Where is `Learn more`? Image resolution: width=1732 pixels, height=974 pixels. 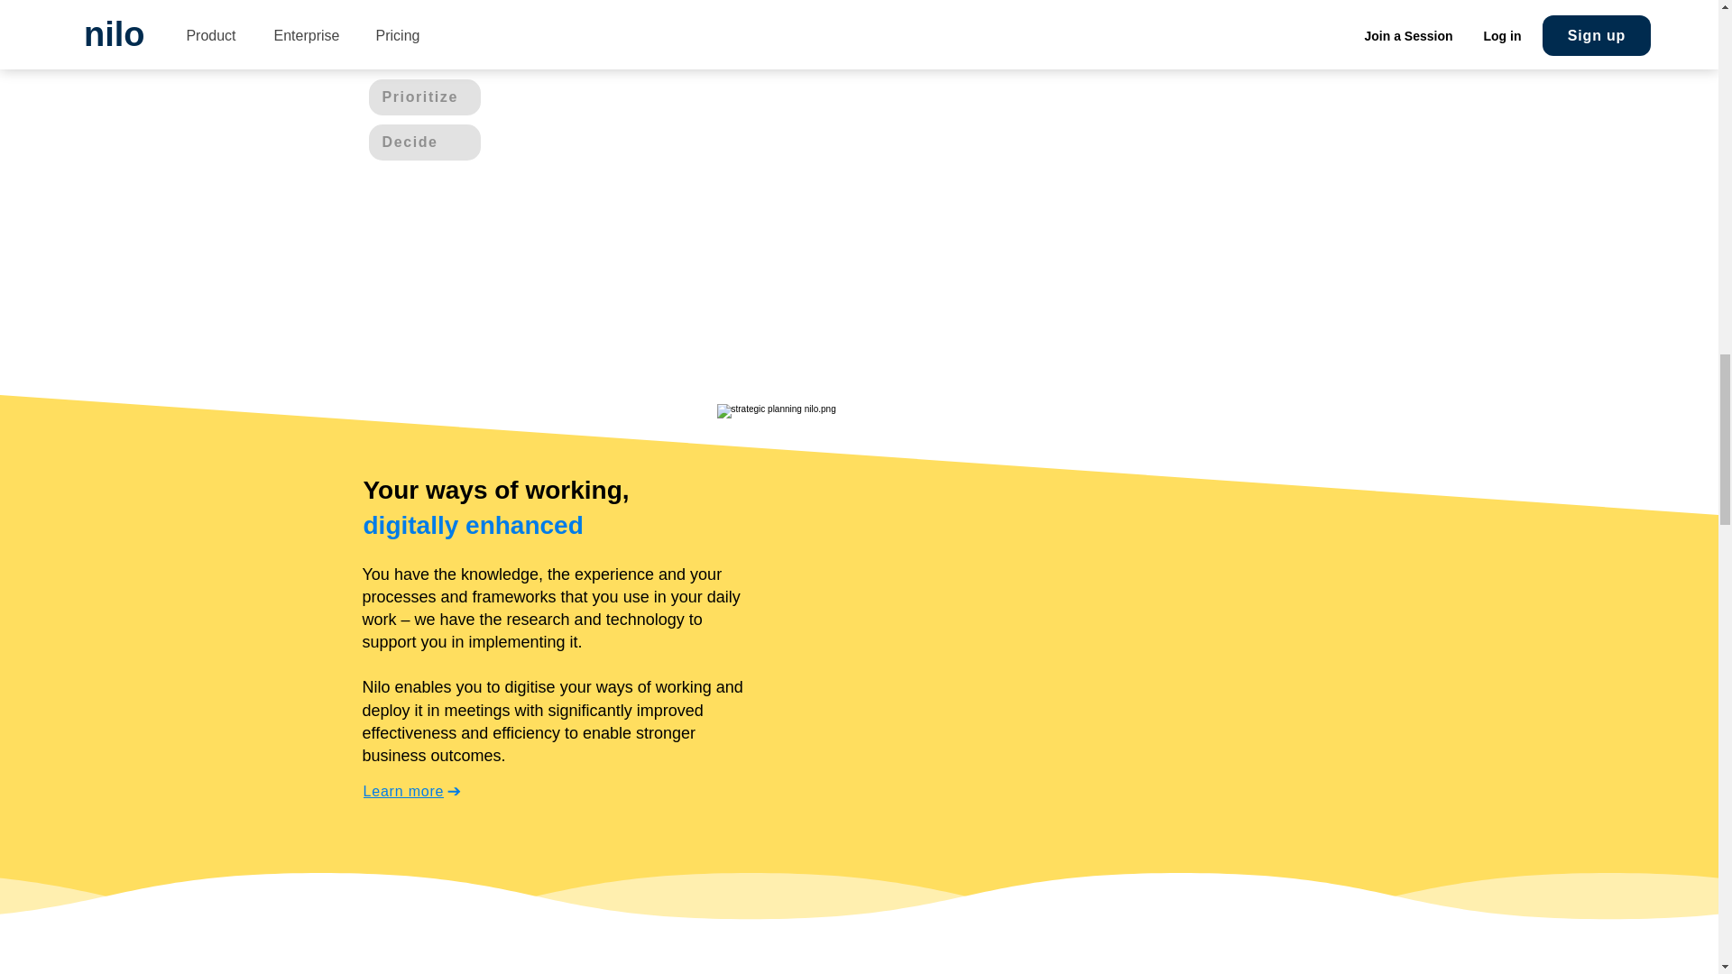 Learn more is located at coordinates (437, 11).